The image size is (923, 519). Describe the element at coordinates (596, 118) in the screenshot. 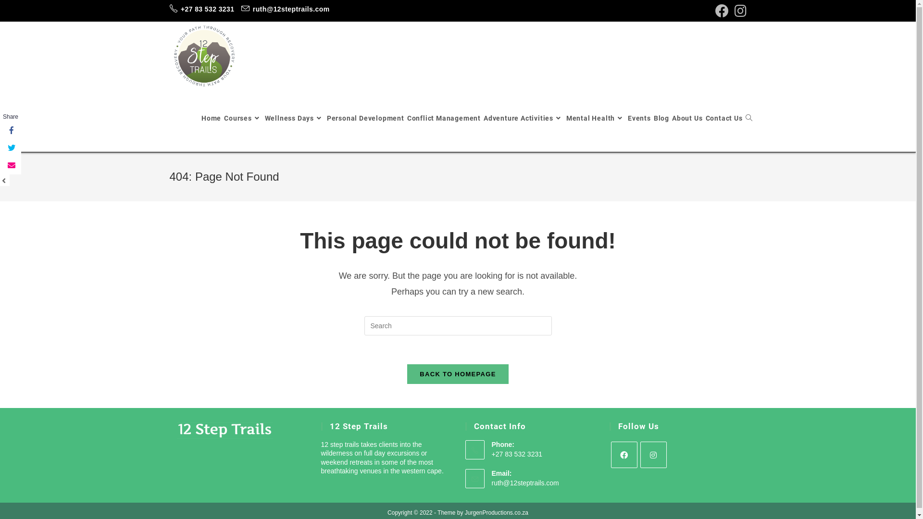

I see `Mental Health` at that location.